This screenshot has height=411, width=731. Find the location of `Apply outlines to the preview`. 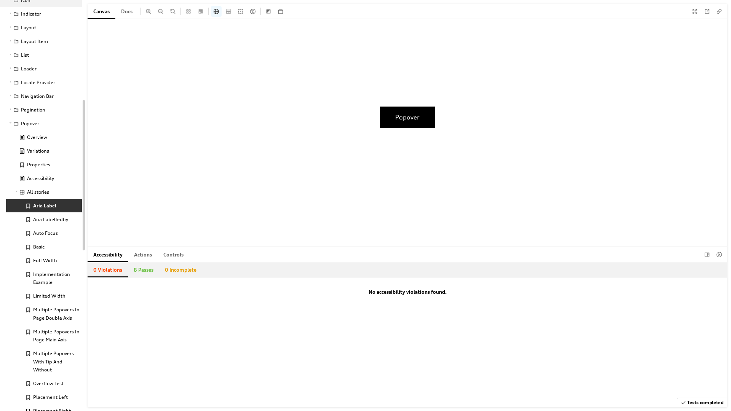

Apply outlines to the preview is located at coordinates (241, 11).